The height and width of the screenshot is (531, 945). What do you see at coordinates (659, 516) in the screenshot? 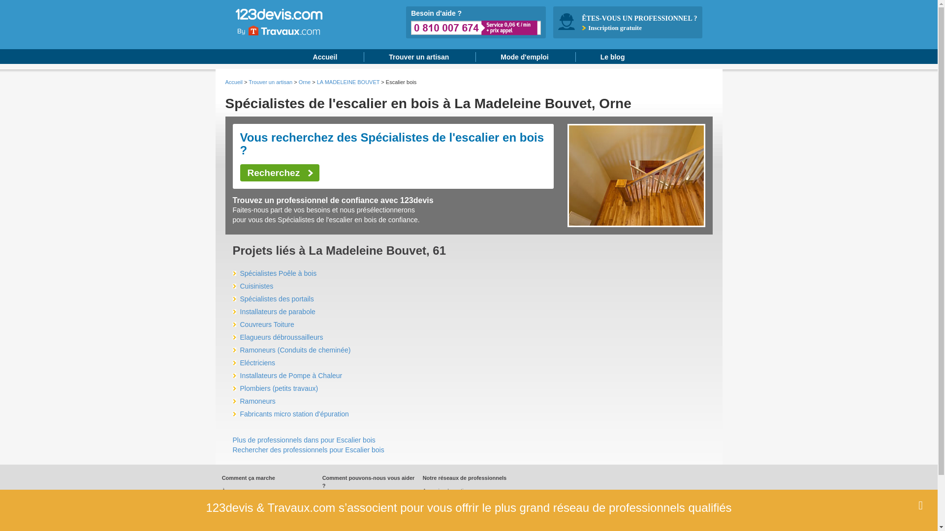
I see `En savoir plus` at bounding box center [659, 516].